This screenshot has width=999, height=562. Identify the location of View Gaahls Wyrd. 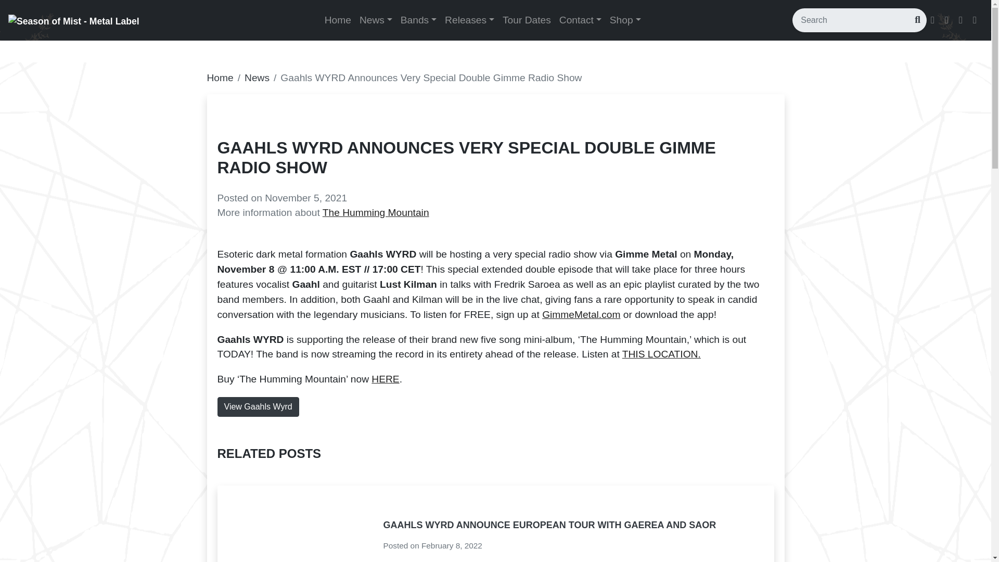
(258, 407).